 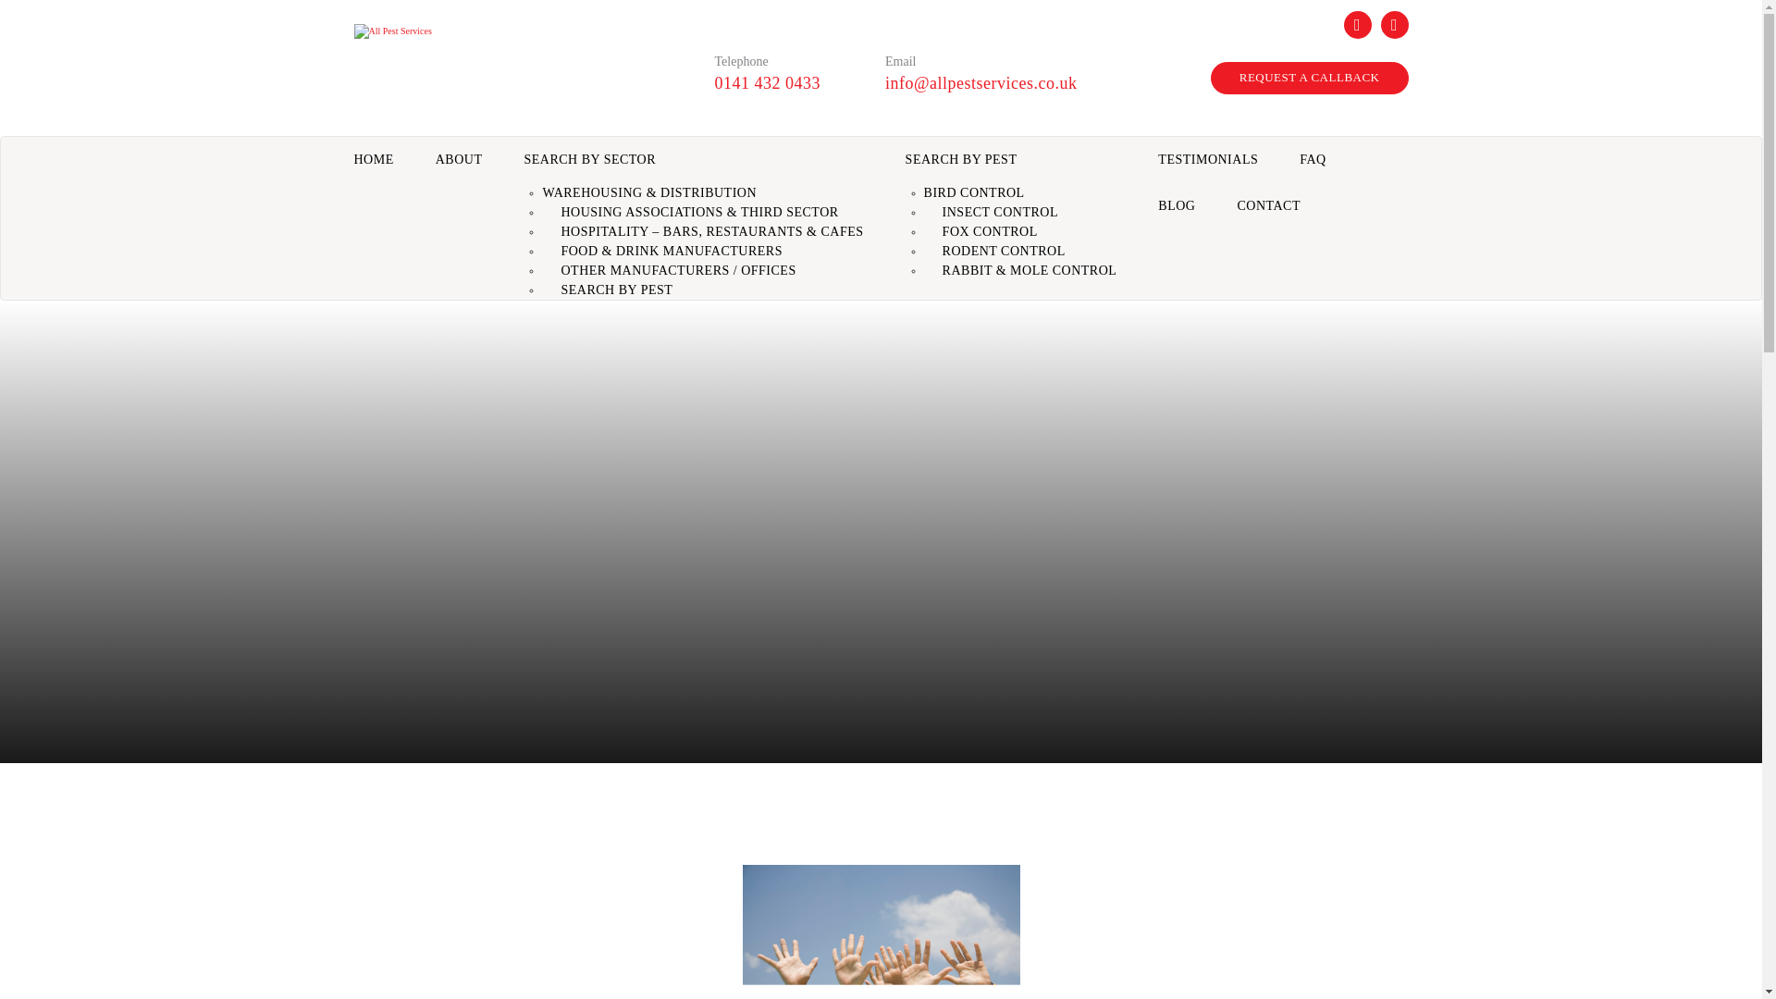 I want to click on TESTIMONIALS, so click(x=1210, y=159).